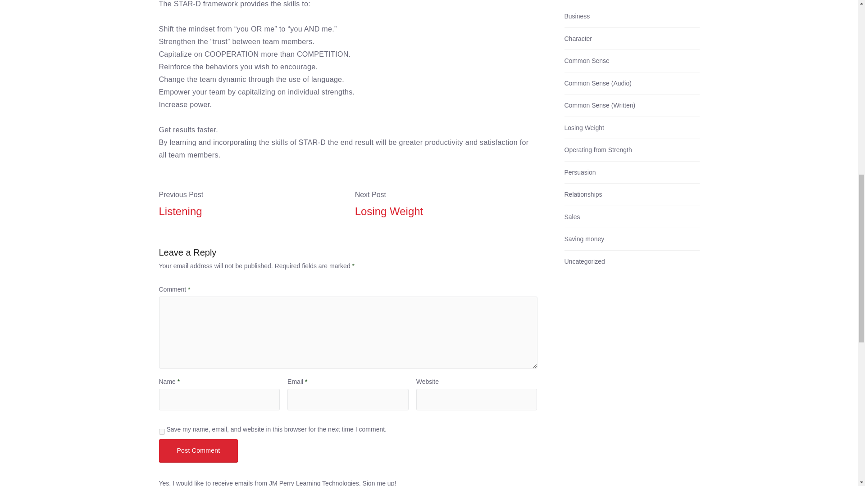  Describe the element at coordinates (446, 211) in the screenshot. I see `Losing Weight` at that location.